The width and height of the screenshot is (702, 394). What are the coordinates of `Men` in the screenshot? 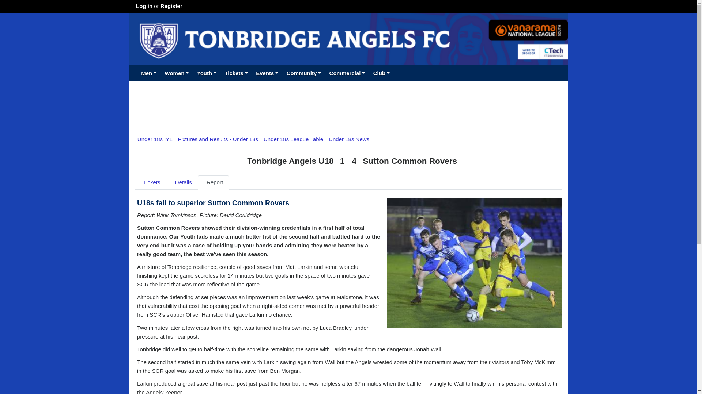 It's located at (148, 73).